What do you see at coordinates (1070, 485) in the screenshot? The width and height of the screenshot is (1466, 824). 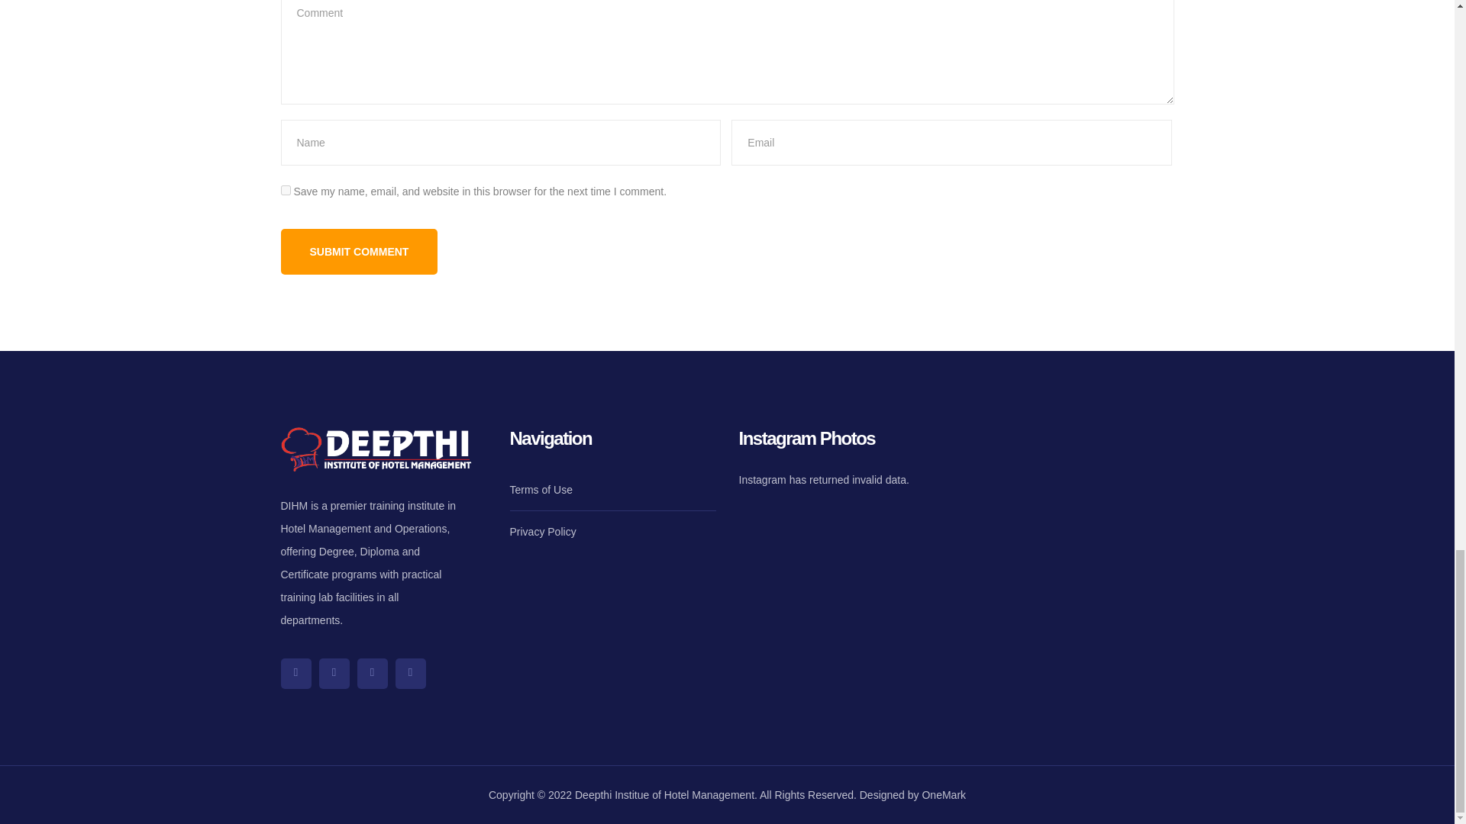 I see `Deepthi Institute Of Hotel Management` at bounding box center [1070, 485].